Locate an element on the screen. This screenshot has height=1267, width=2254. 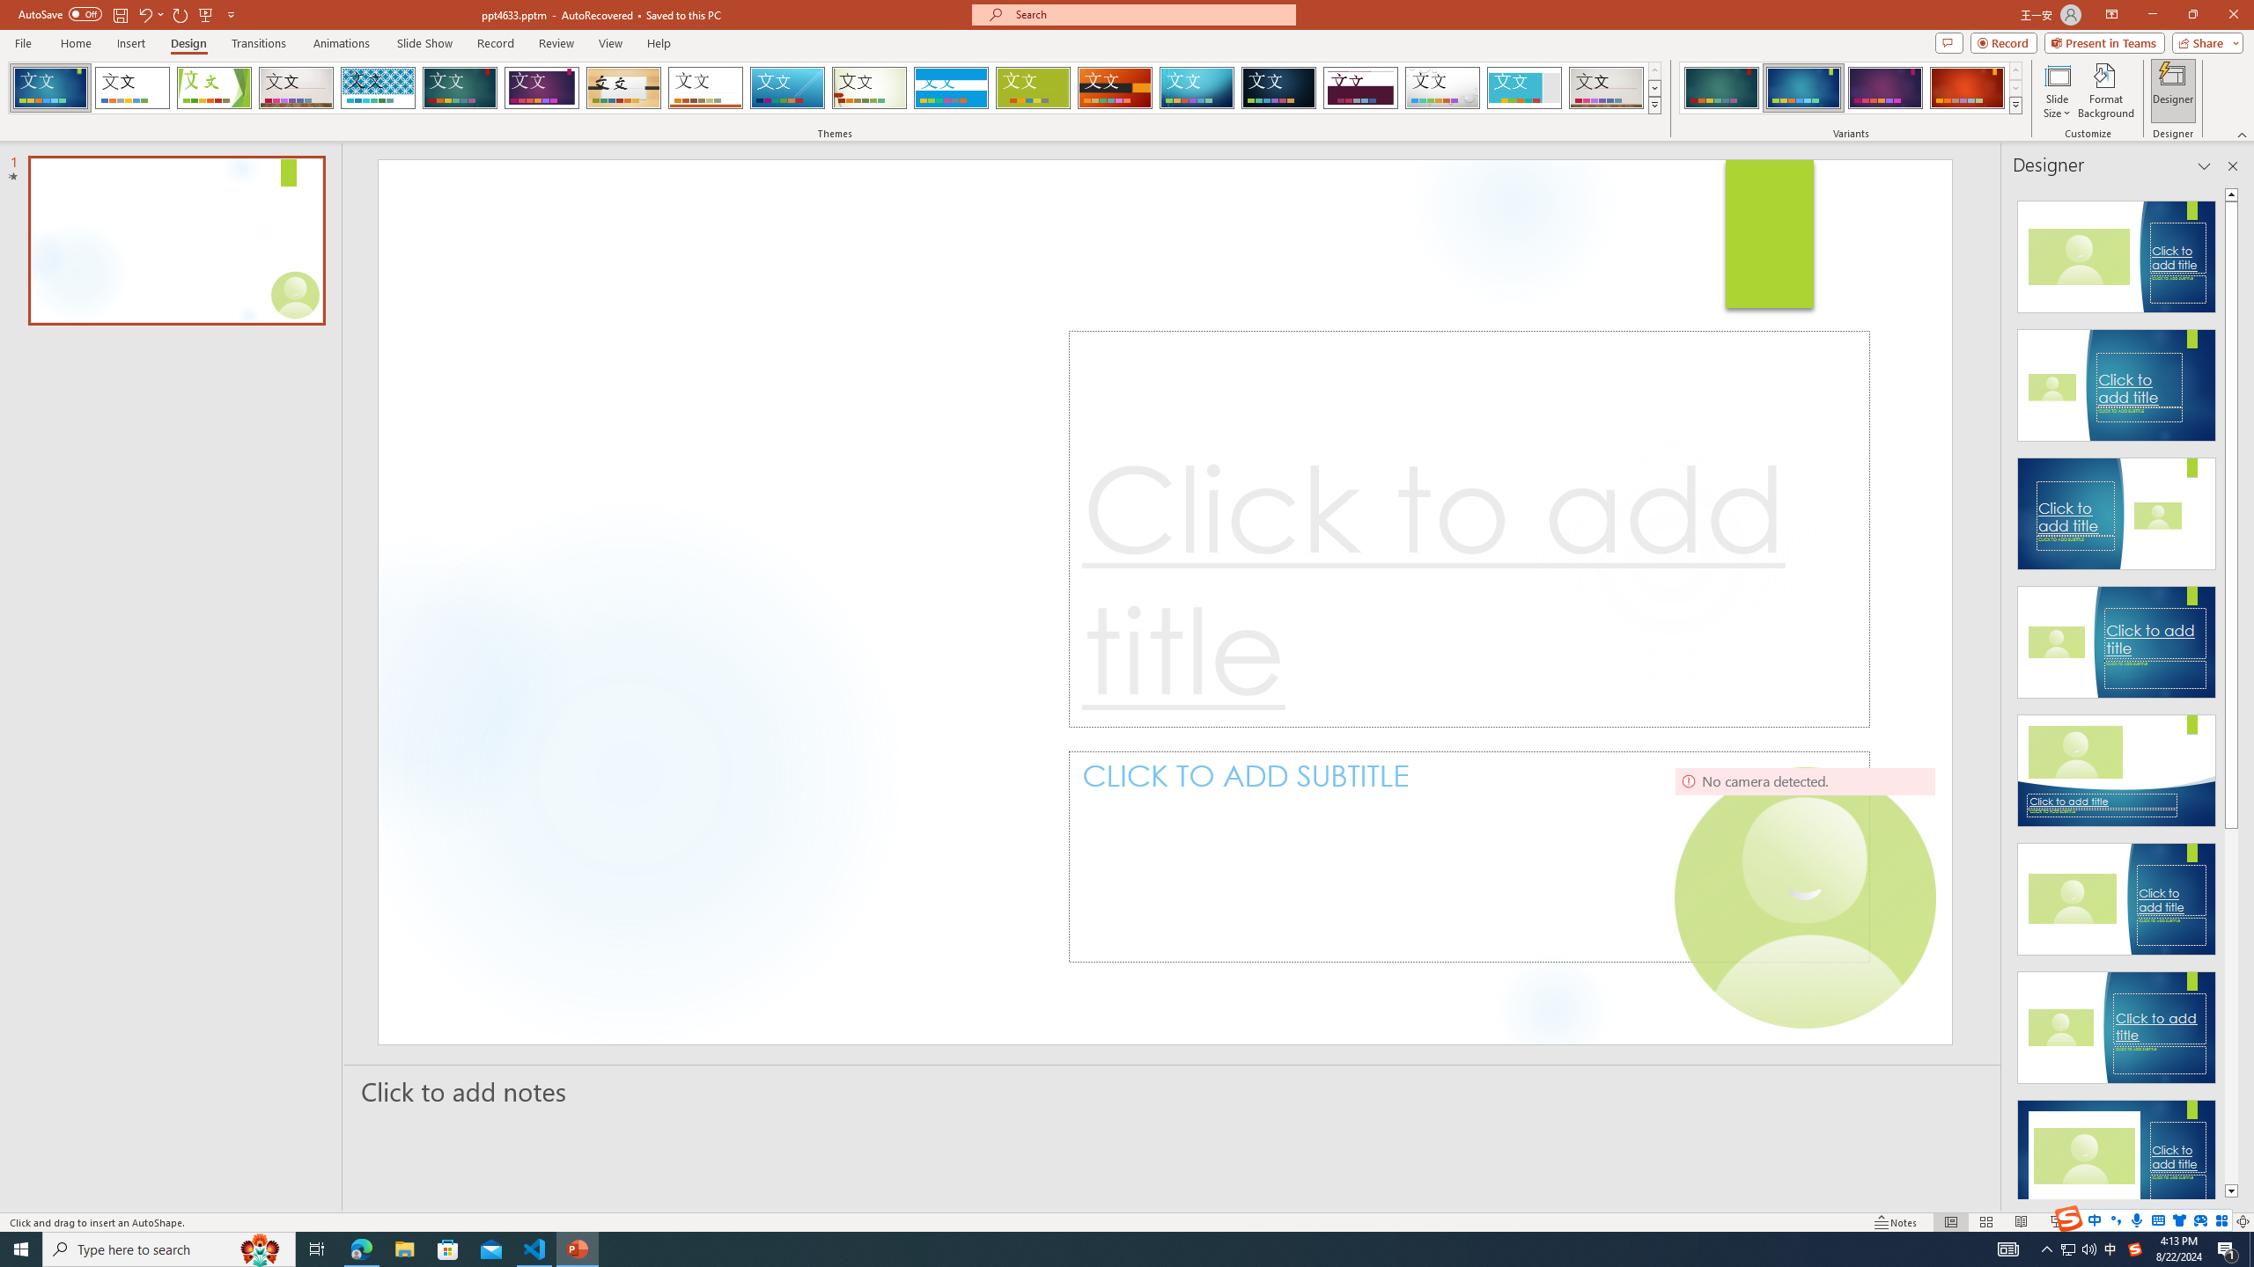
Zoom In is located at coordinates (2187, 1222).